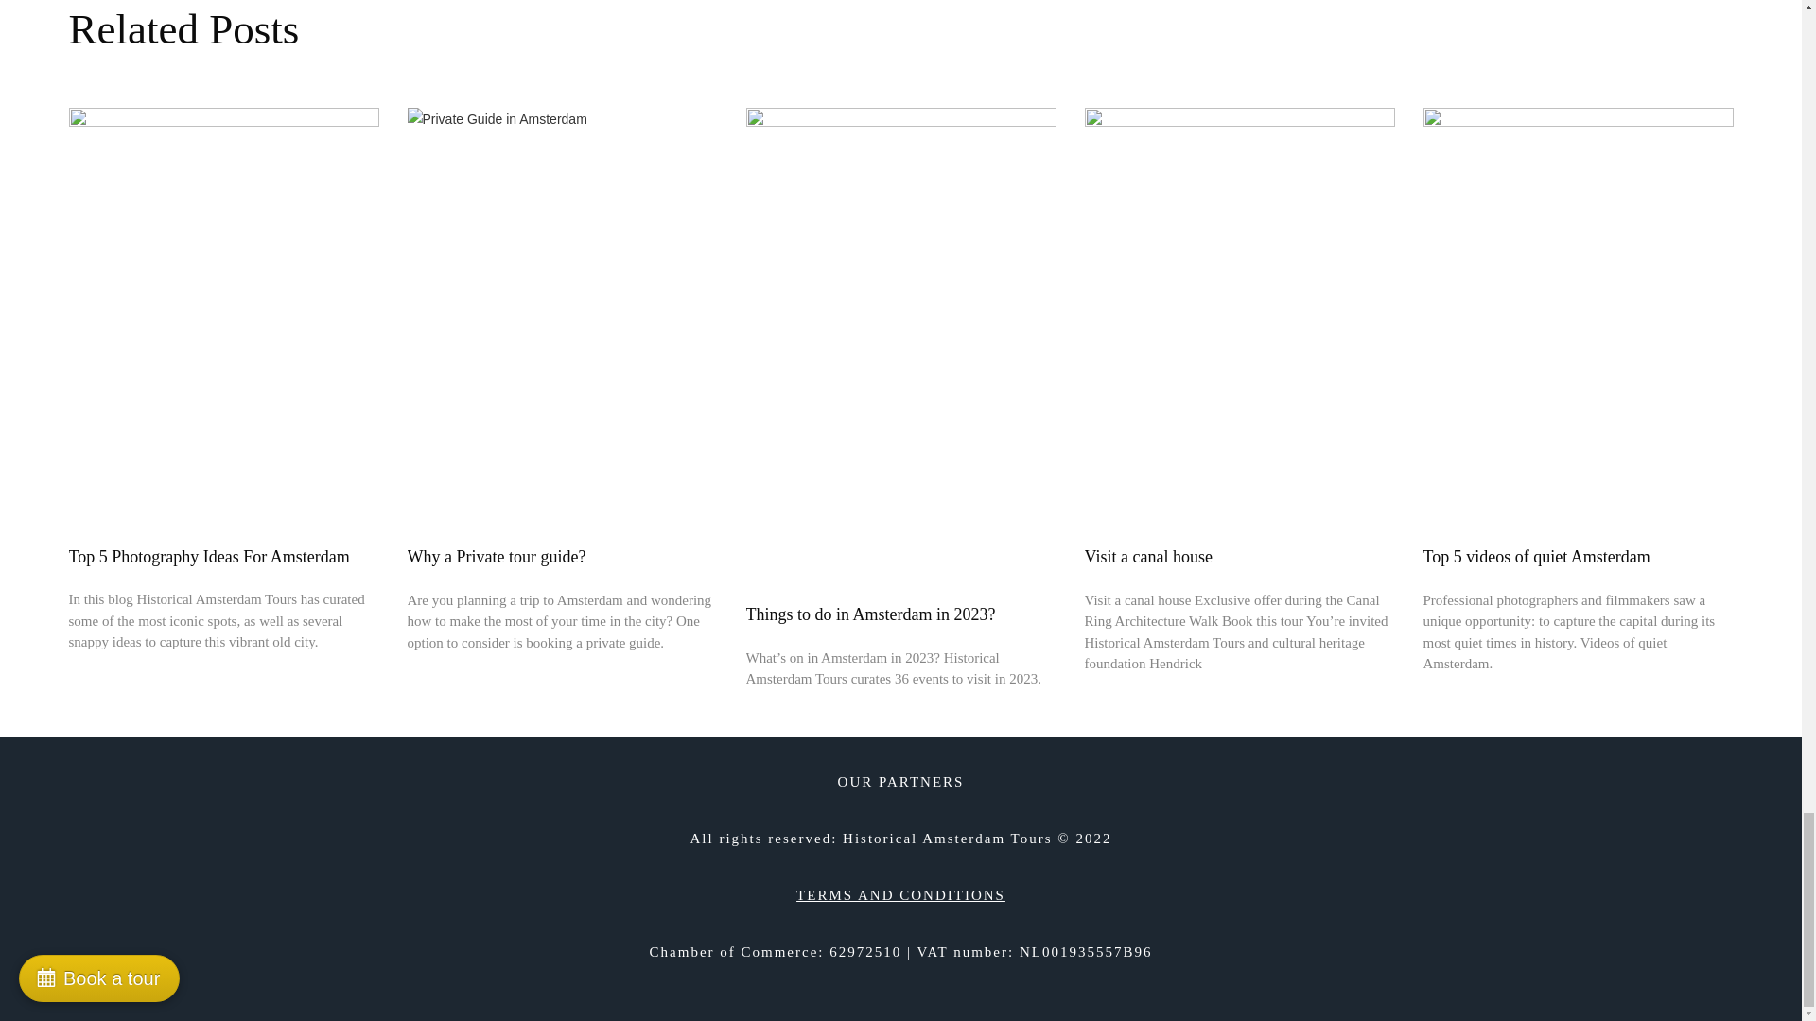 This screenshot has height=1021, width=1816. What do you see at coordinates (1147, 556) in the screenshot?
I see `Visit a canal house` at bounding box center [1147, 556].